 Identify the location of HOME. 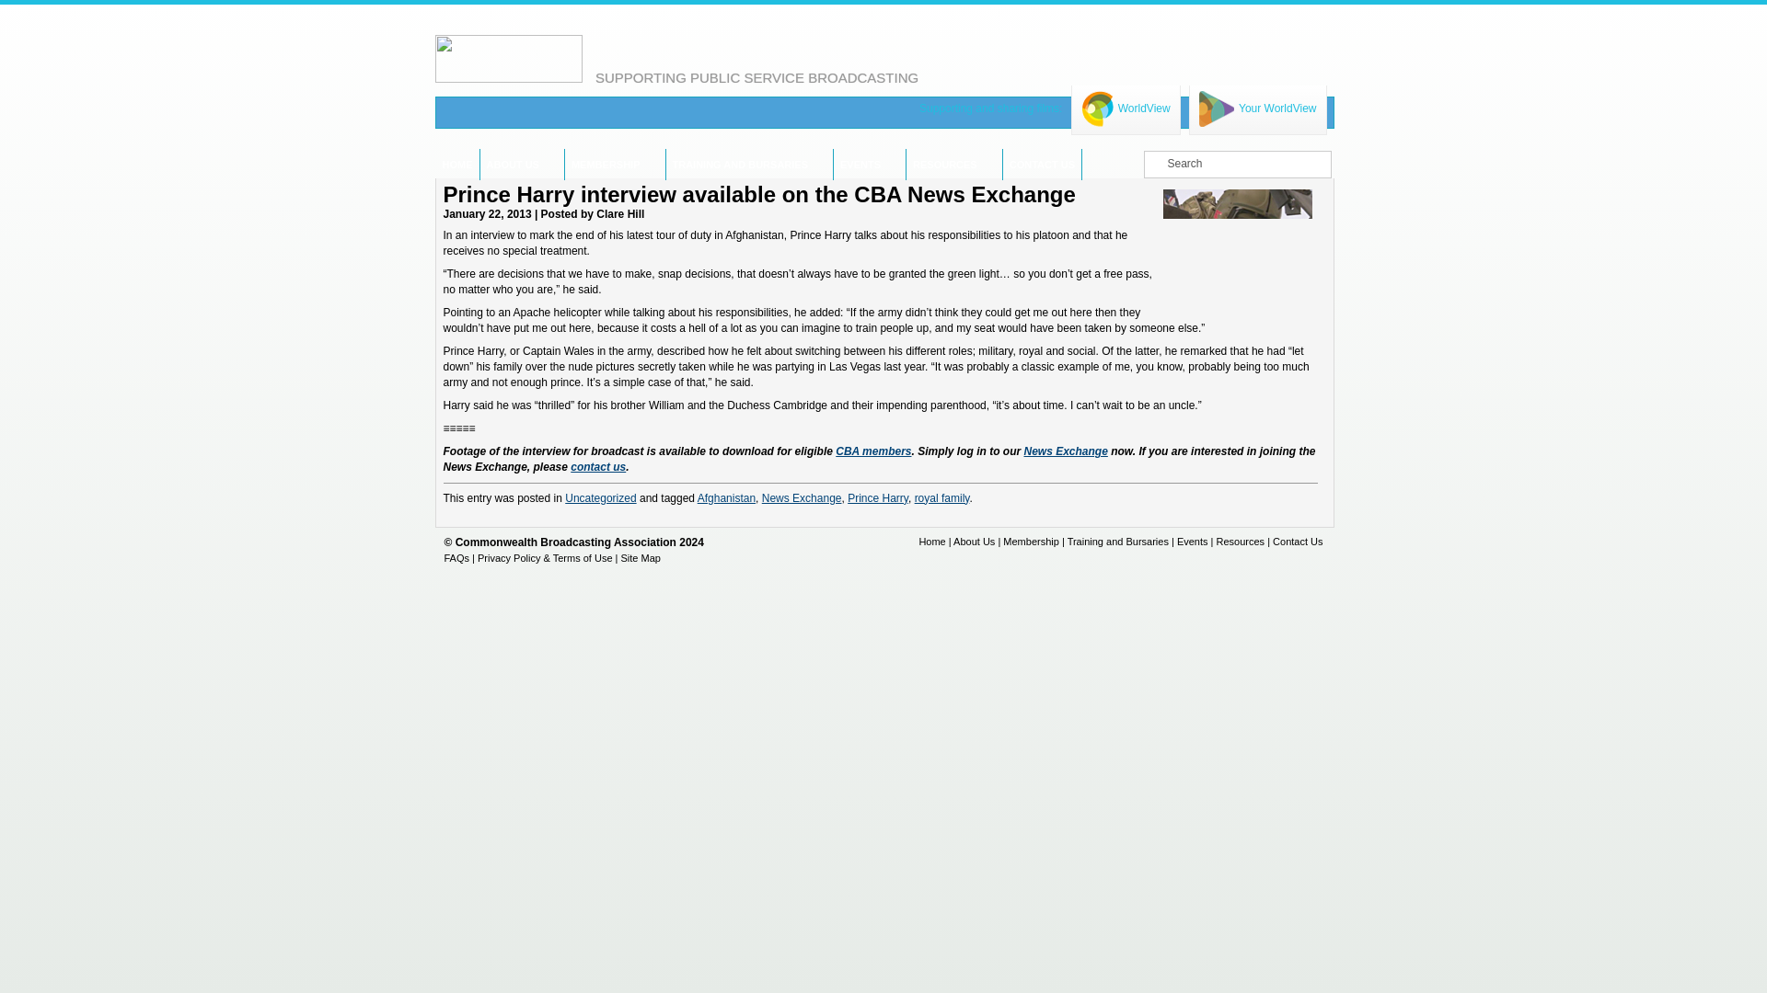
(456, 164).